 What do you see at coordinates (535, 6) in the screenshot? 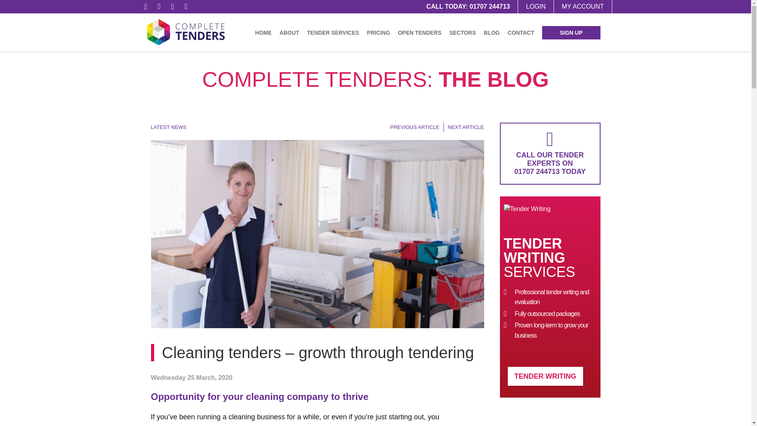
I see `LOGIN` at bounding box center [535, 6].